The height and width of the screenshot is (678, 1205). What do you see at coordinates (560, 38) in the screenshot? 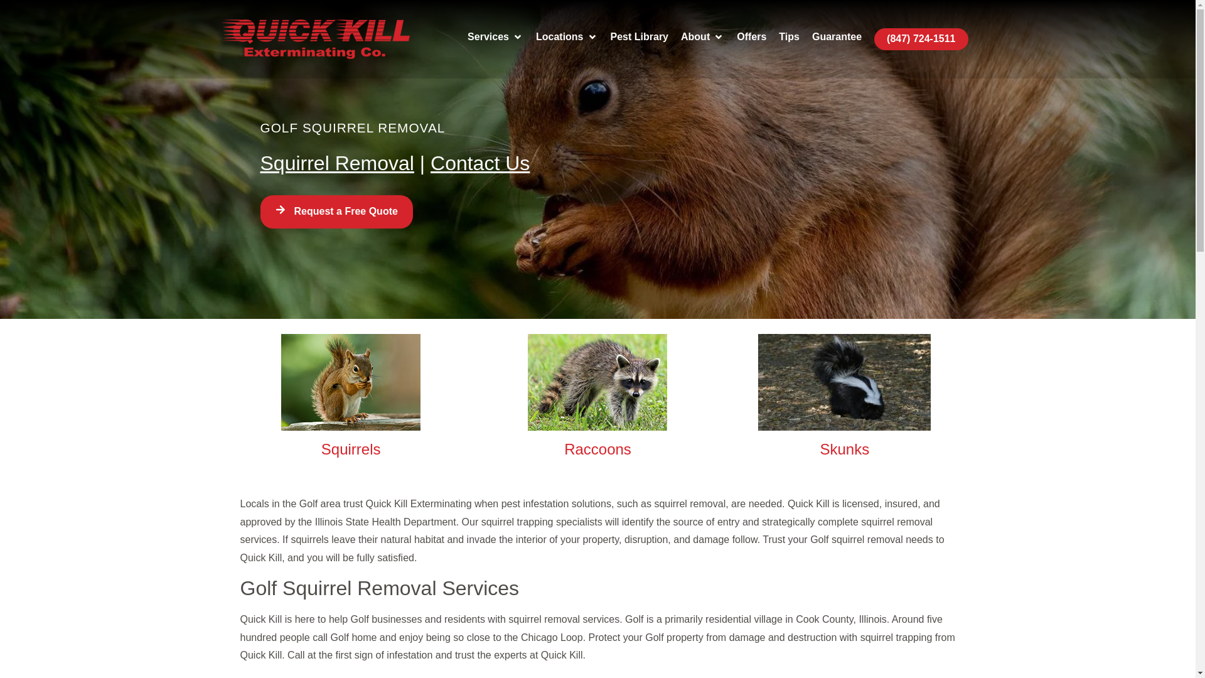
I see `Locations` at bounding box center [560, 38].